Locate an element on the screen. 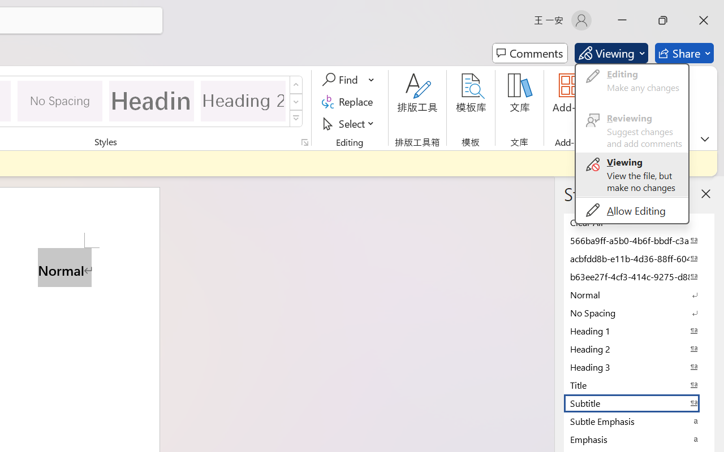  Subtle Emphasis is located at coordinates (639, 421).